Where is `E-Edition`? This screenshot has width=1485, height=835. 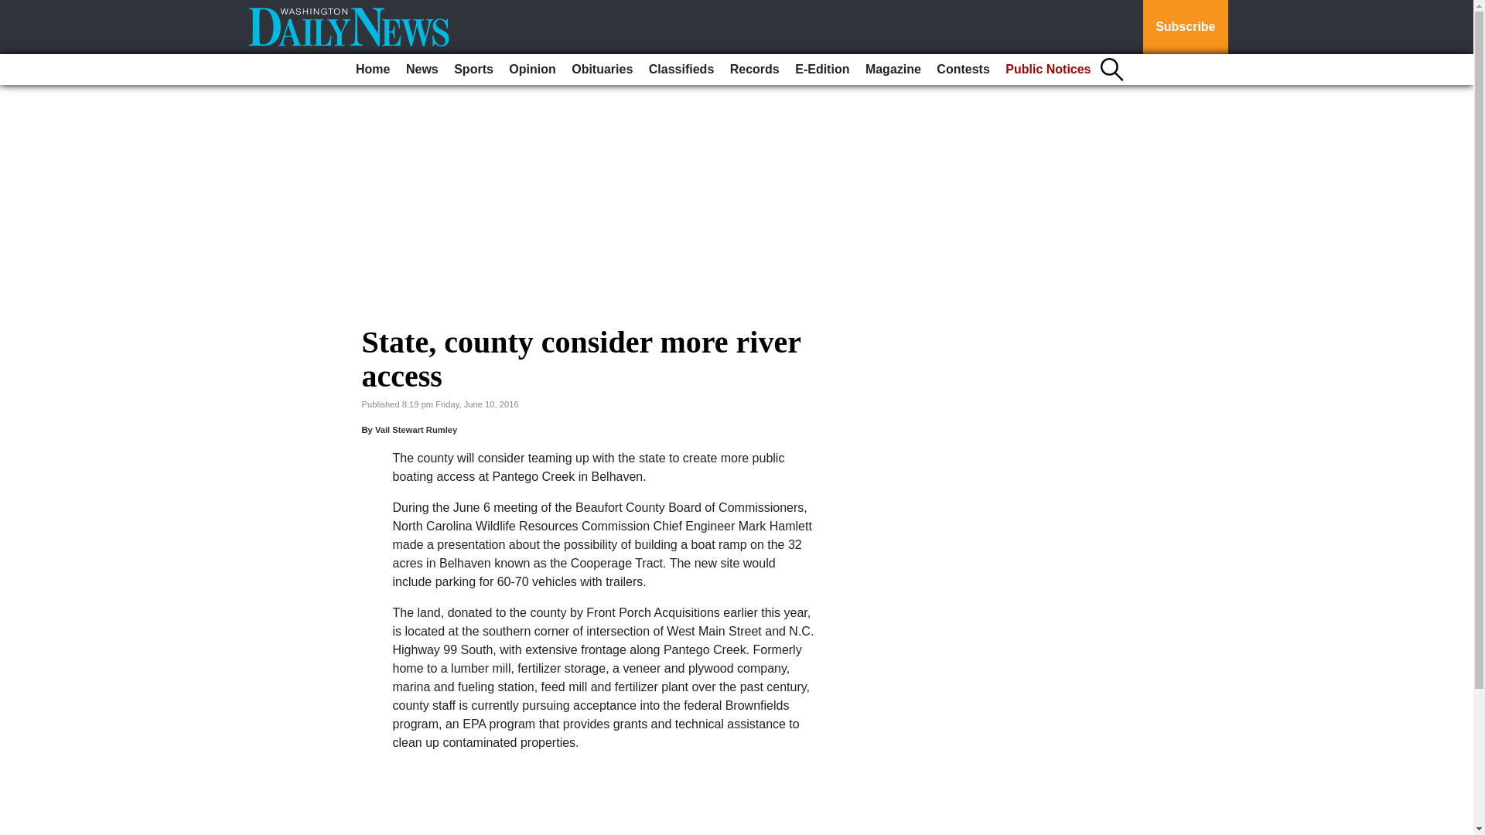
E-Edition is located at coordinates (821, 70).